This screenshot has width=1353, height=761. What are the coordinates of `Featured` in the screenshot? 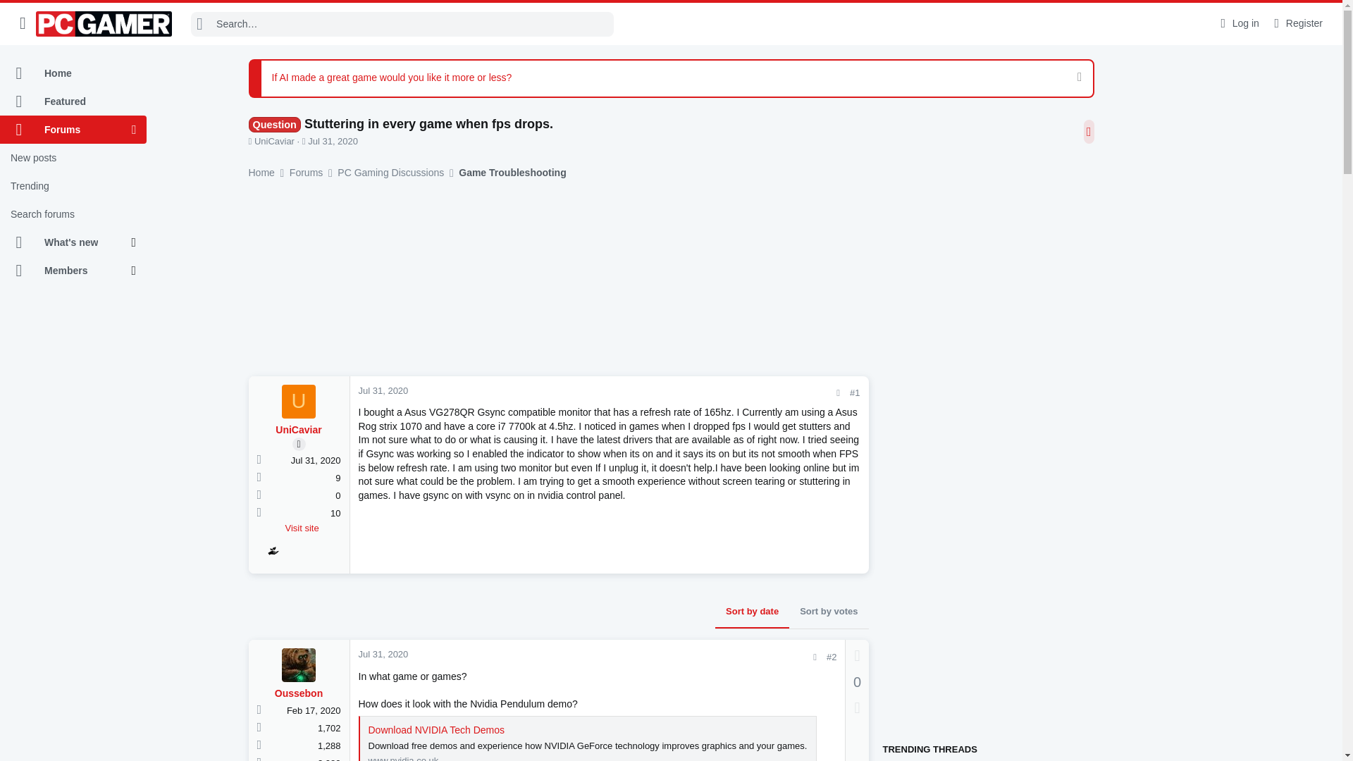 It's located at (73, 101).